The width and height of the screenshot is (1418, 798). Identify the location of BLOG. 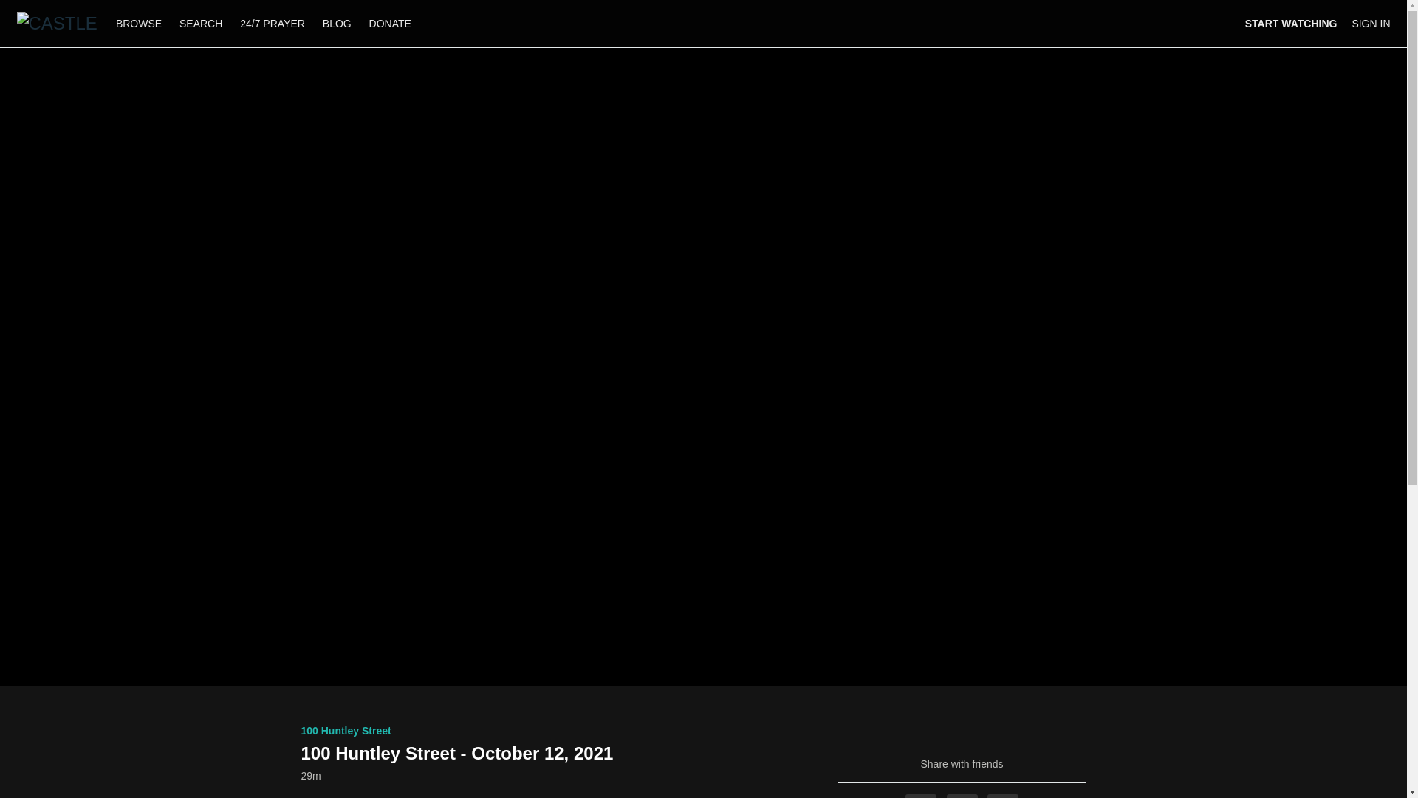
(337, 23).